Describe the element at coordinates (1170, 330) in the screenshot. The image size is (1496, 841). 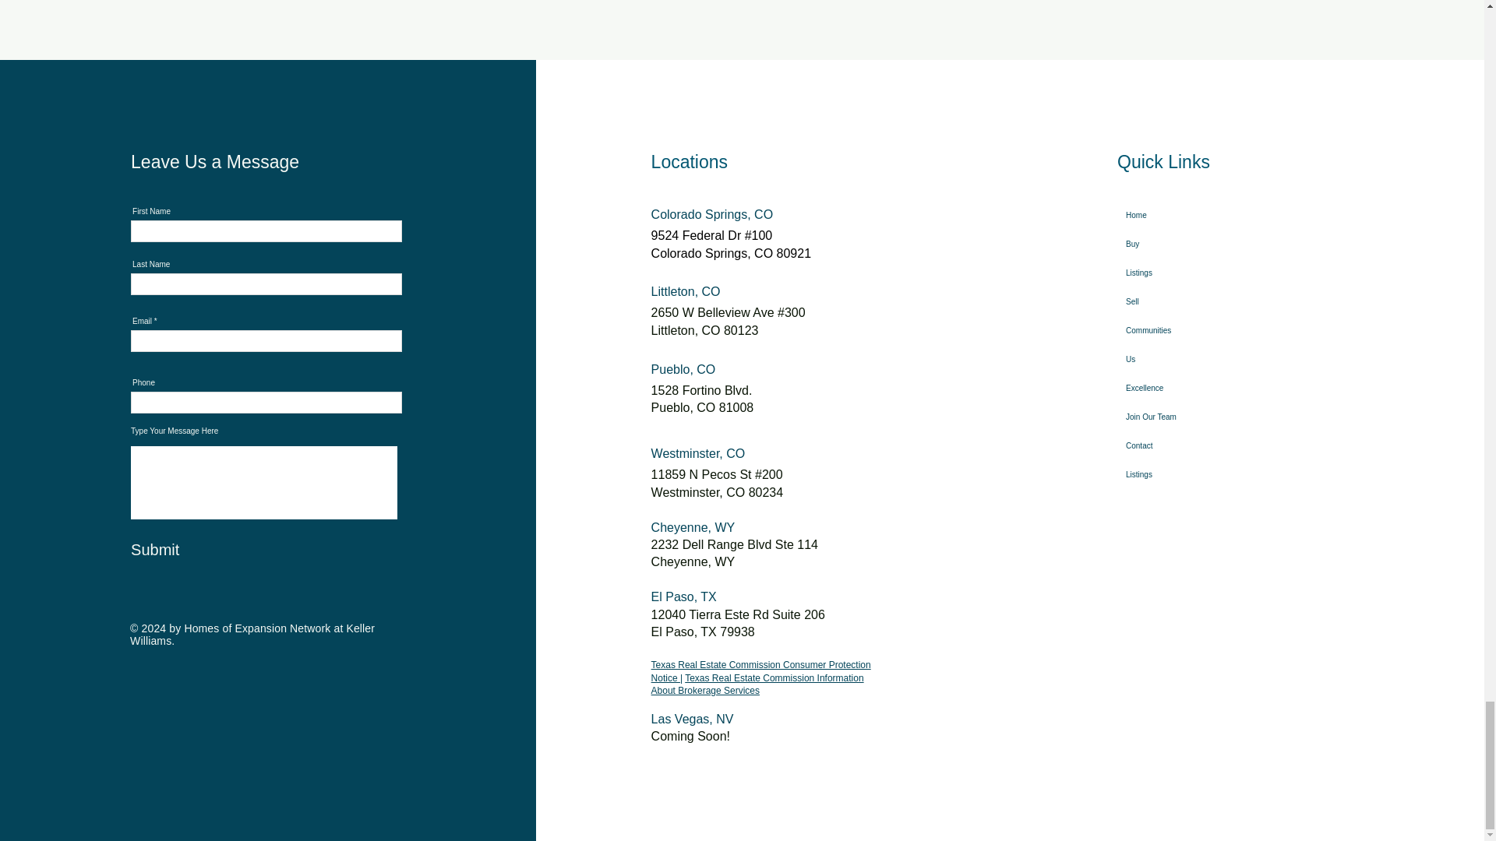
I see `Communities` at that location.